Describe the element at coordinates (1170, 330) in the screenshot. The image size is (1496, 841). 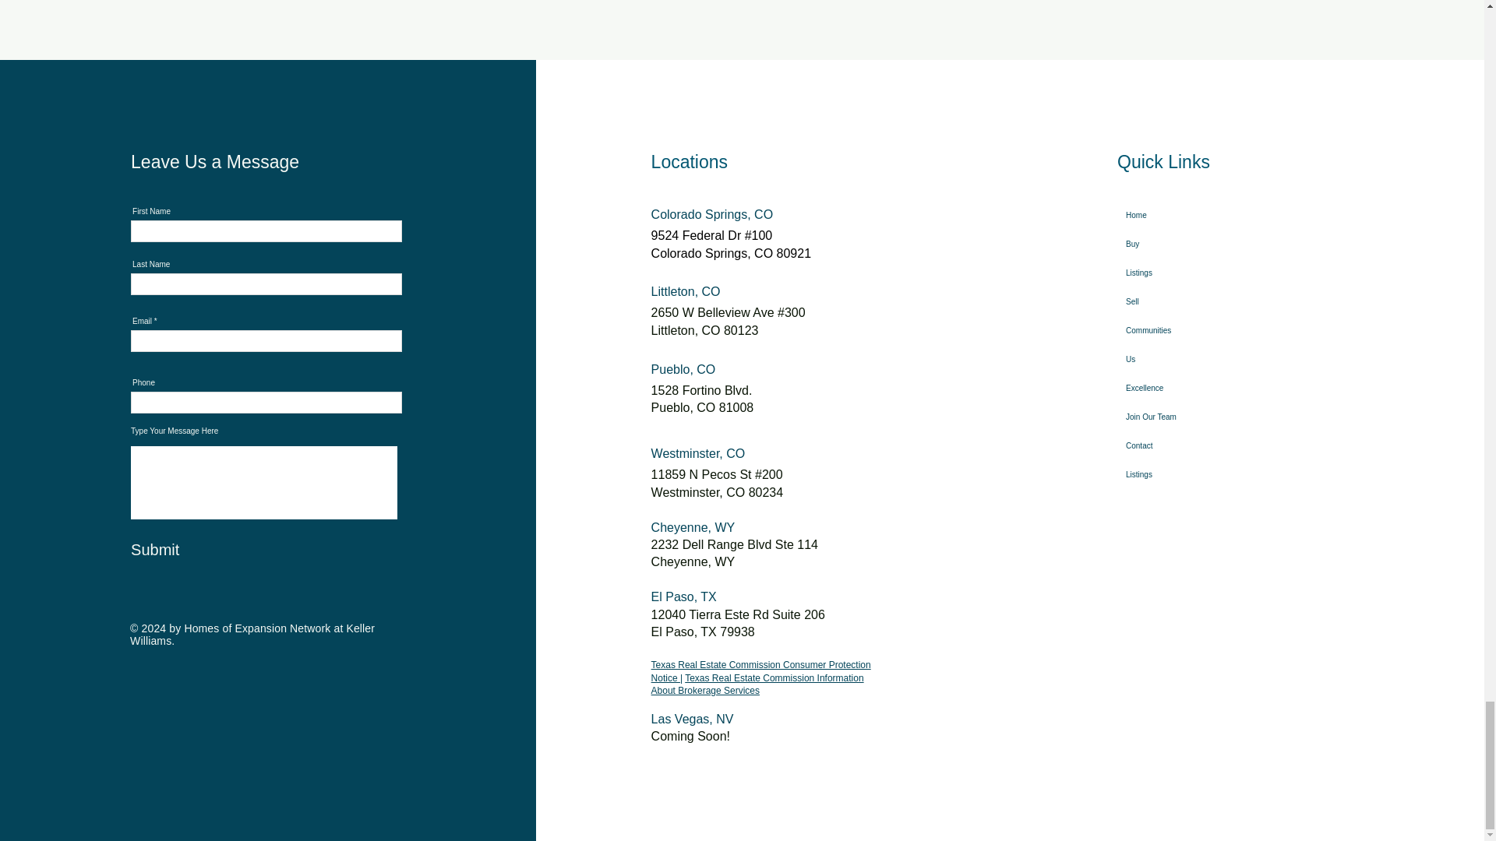
I see `Communities` at that location.